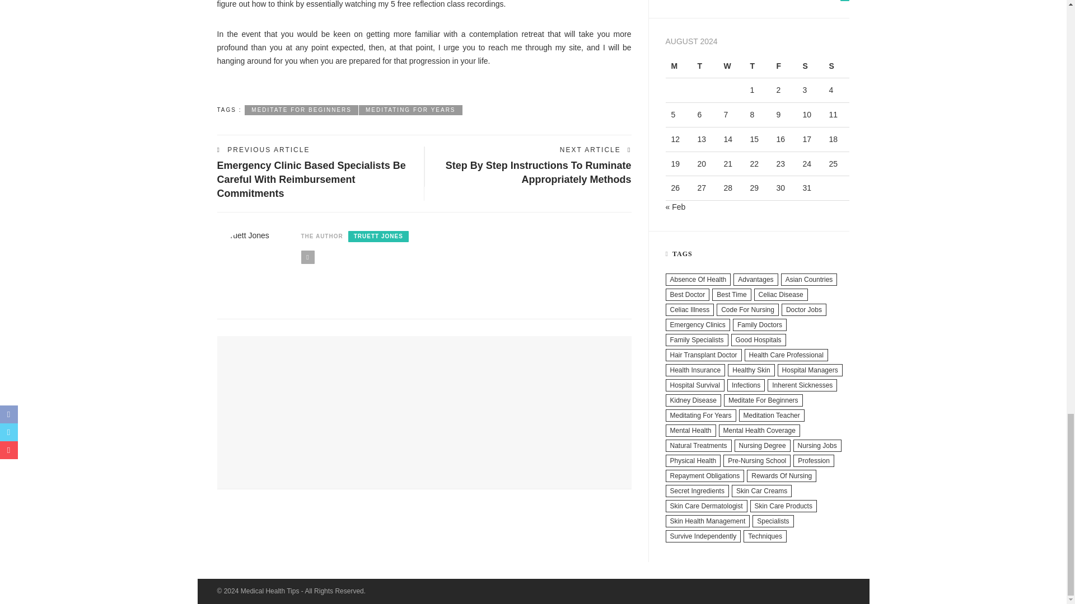 The width and height of the screenshot is (1075, 604). I want to click on Meditating For Years, so click(410, 110).